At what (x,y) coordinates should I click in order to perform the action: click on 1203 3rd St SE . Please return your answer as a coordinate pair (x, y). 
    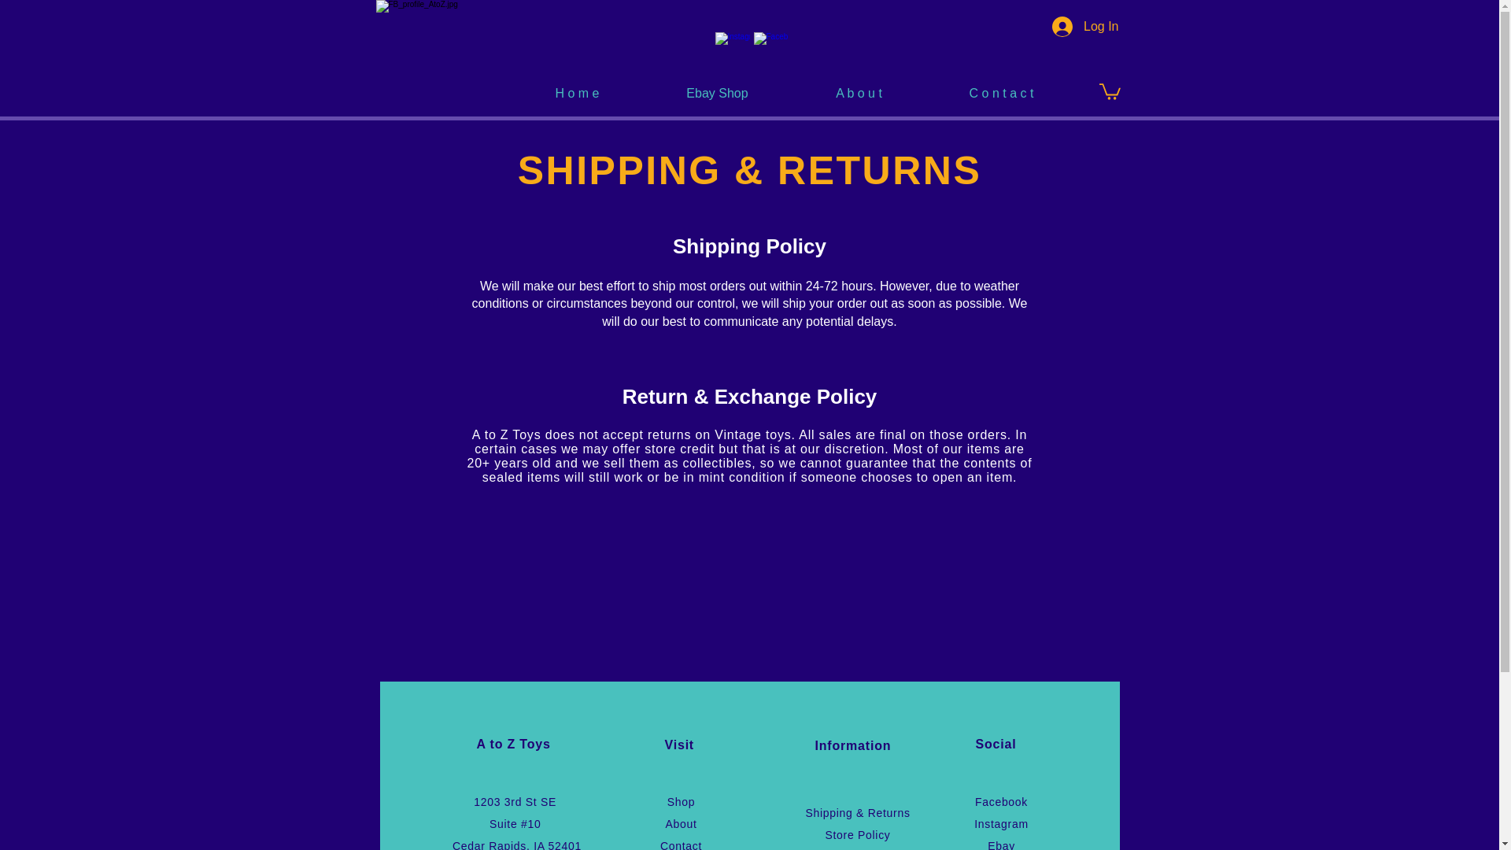
    Looking at the image, I should click on (516, 801).